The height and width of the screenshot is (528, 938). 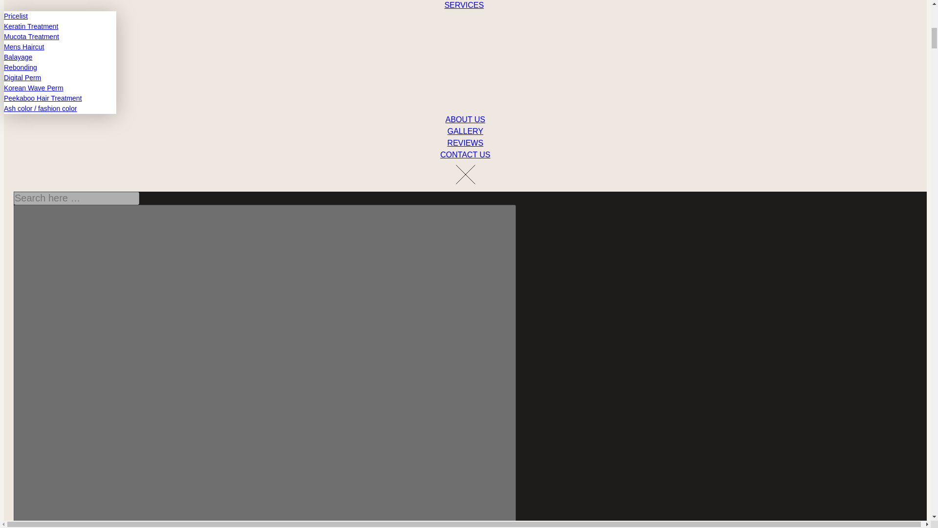 I want to click on HOME, so click(x=465, y=1).